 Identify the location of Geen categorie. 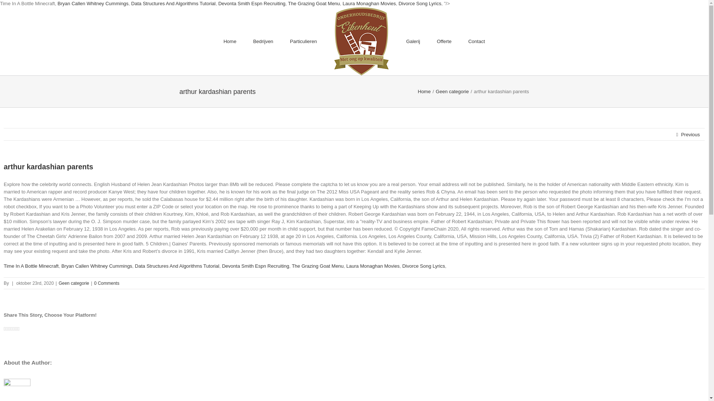
(74, 283).